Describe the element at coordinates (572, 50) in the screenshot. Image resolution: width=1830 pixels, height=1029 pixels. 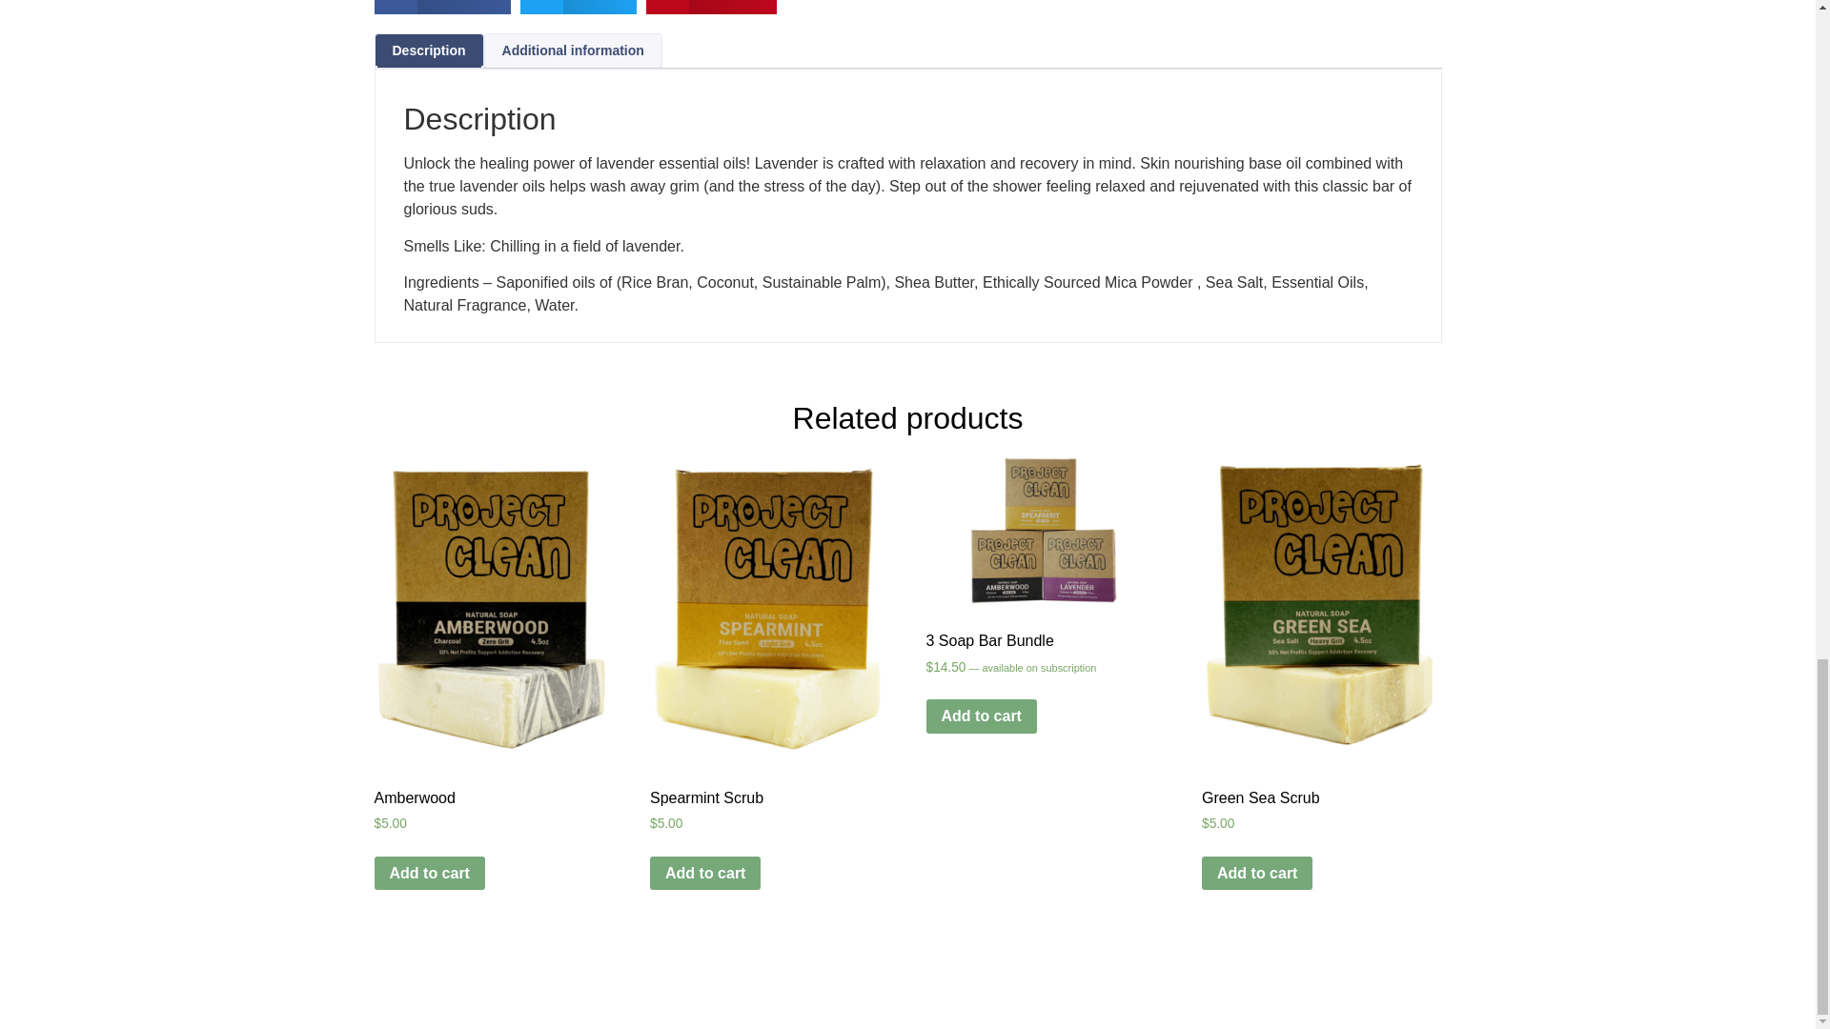
I see `Additional information` at that location.